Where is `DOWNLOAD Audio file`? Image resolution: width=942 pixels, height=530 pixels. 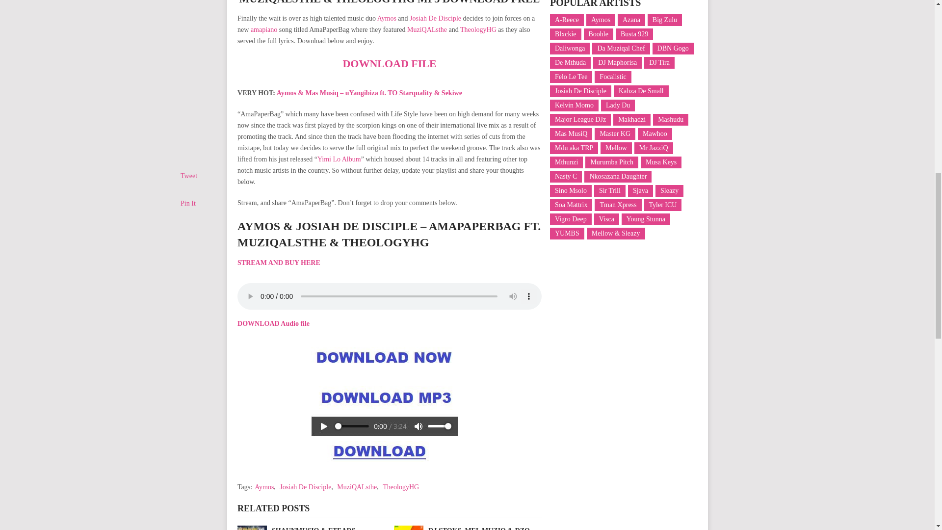 DOWNLOAD Audio file is located at coordinates (273, 324).